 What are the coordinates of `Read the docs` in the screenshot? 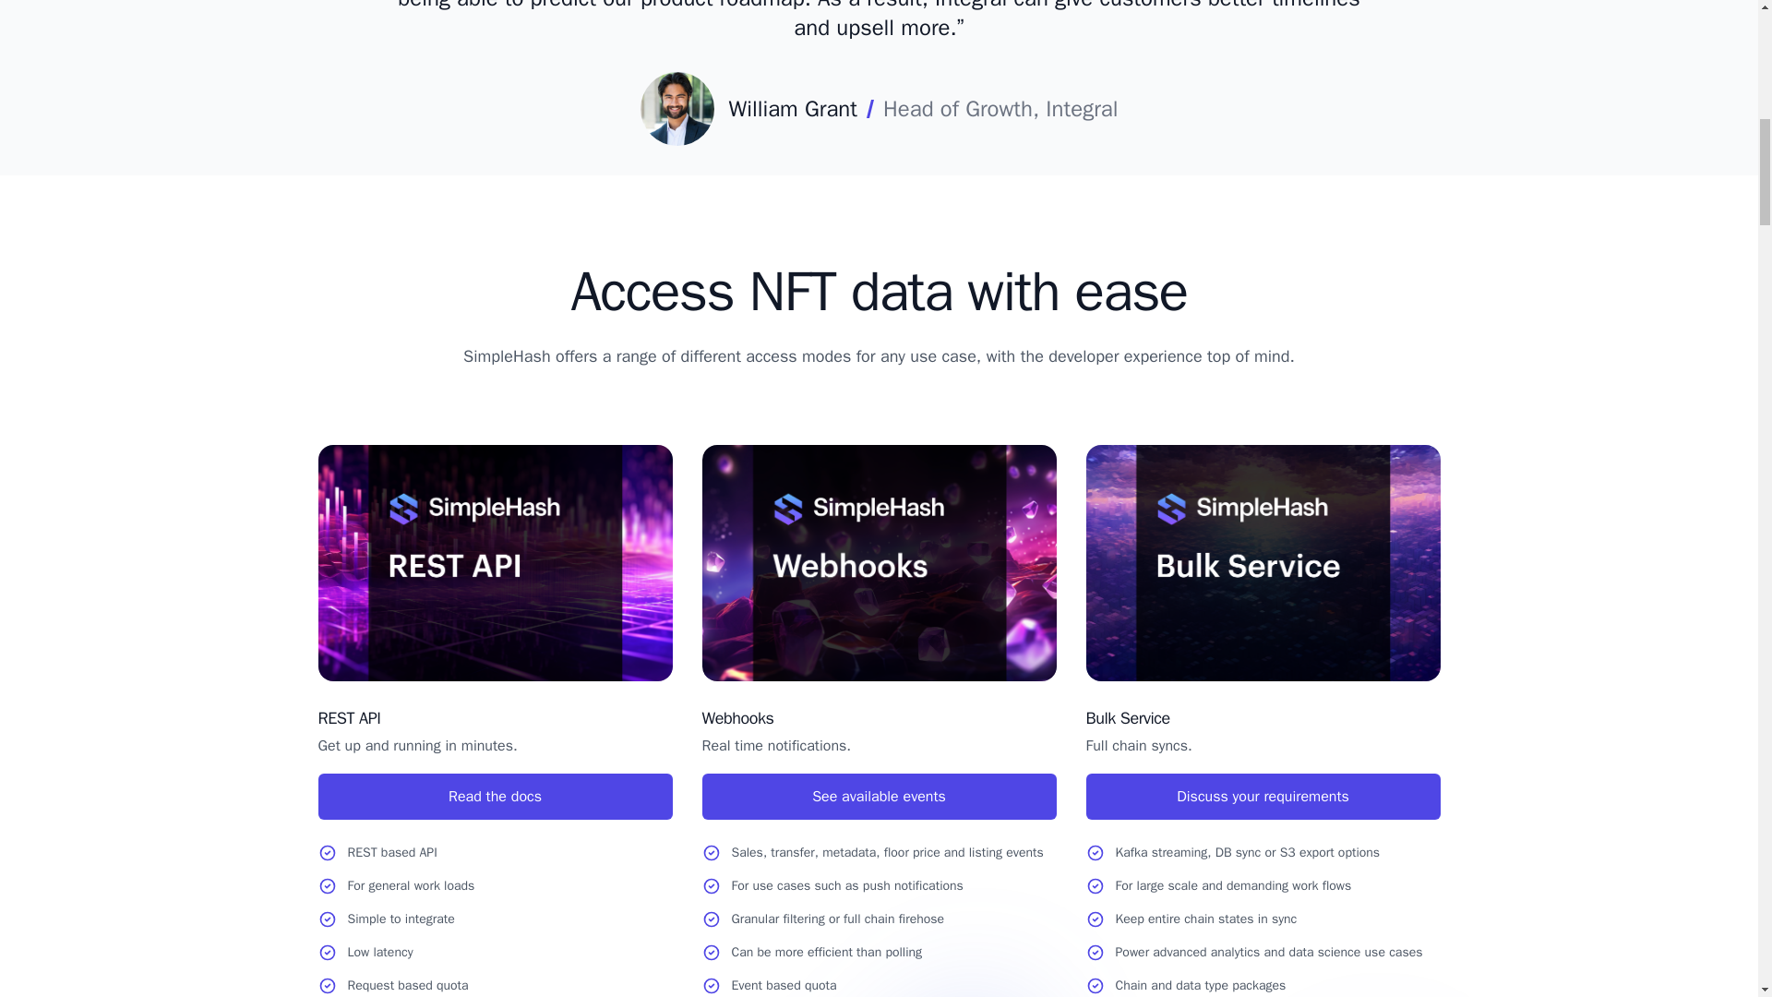 It's located at (494, 796).